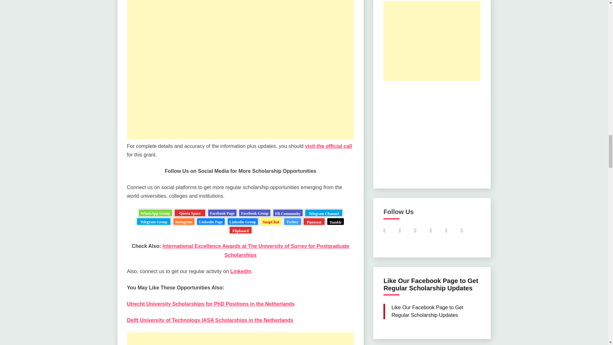 The width and height of the screenshot is (613, 345). Describe the element at coordinates (184, 222) in the screenshot. I see `Wide Range of Scholarships` at that location.